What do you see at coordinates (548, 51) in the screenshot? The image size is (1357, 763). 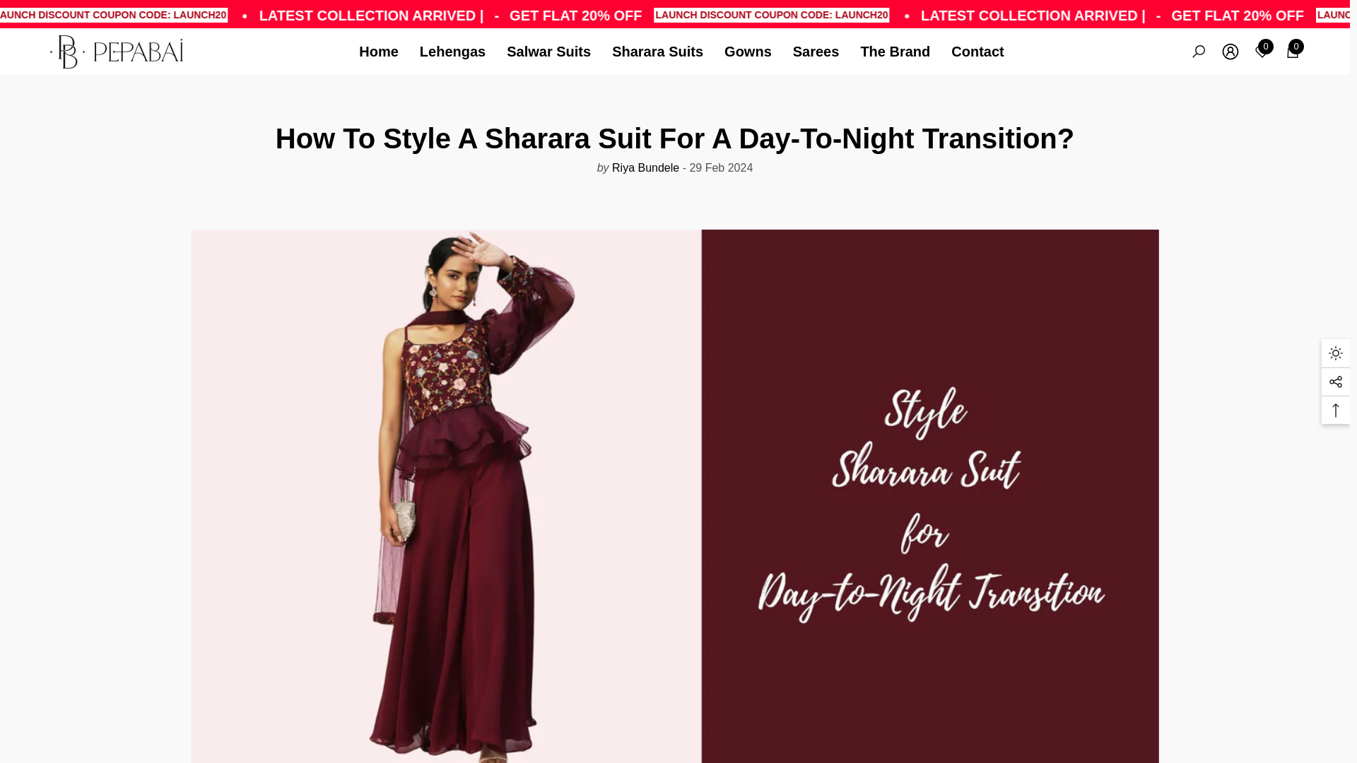 I see `Salwar Suits` at bounding box center [548, 51].